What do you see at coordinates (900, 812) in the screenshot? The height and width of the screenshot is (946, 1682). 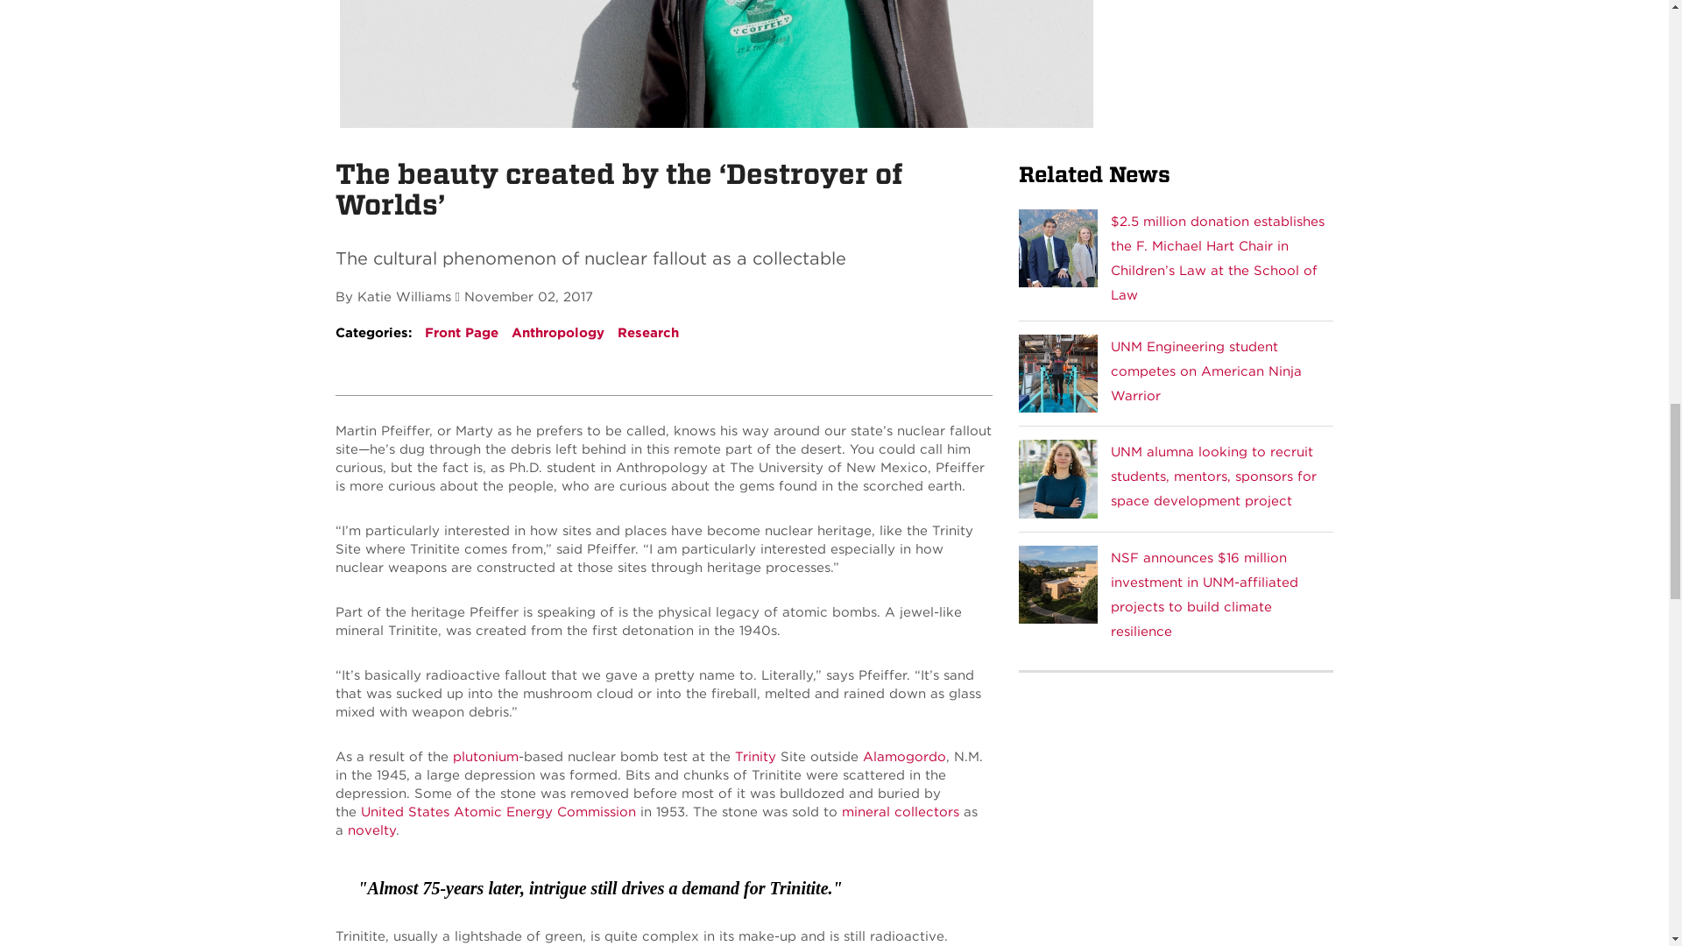 I see `Mineral collector` at bounding box center [900, 812].